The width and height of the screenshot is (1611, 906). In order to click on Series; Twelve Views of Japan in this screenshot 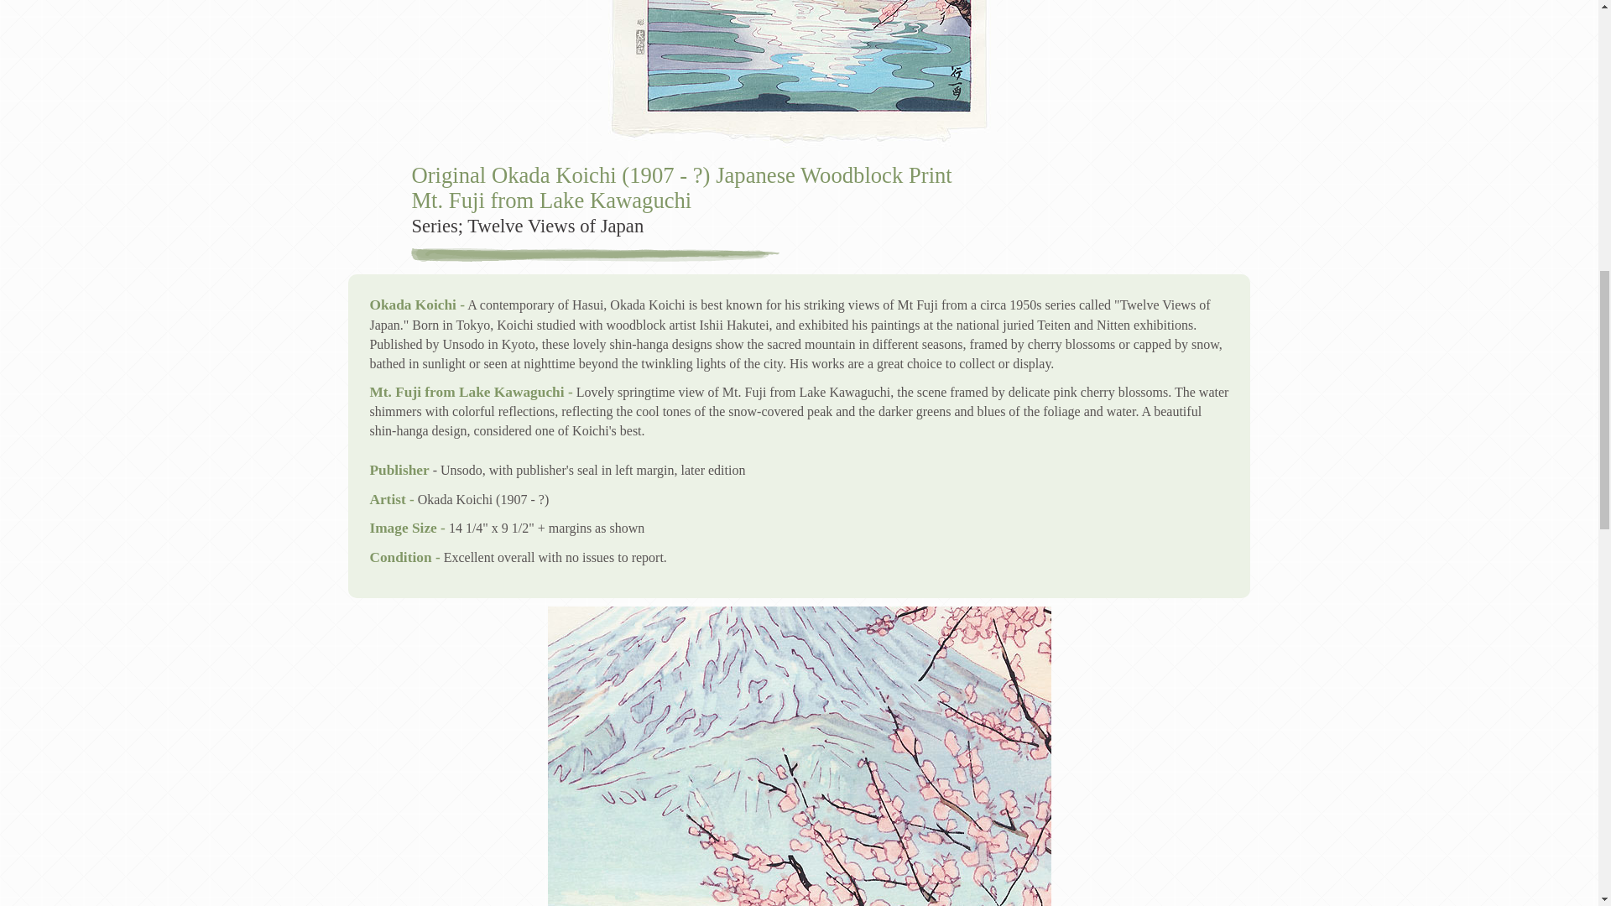, I will do `click(527, 226)`.